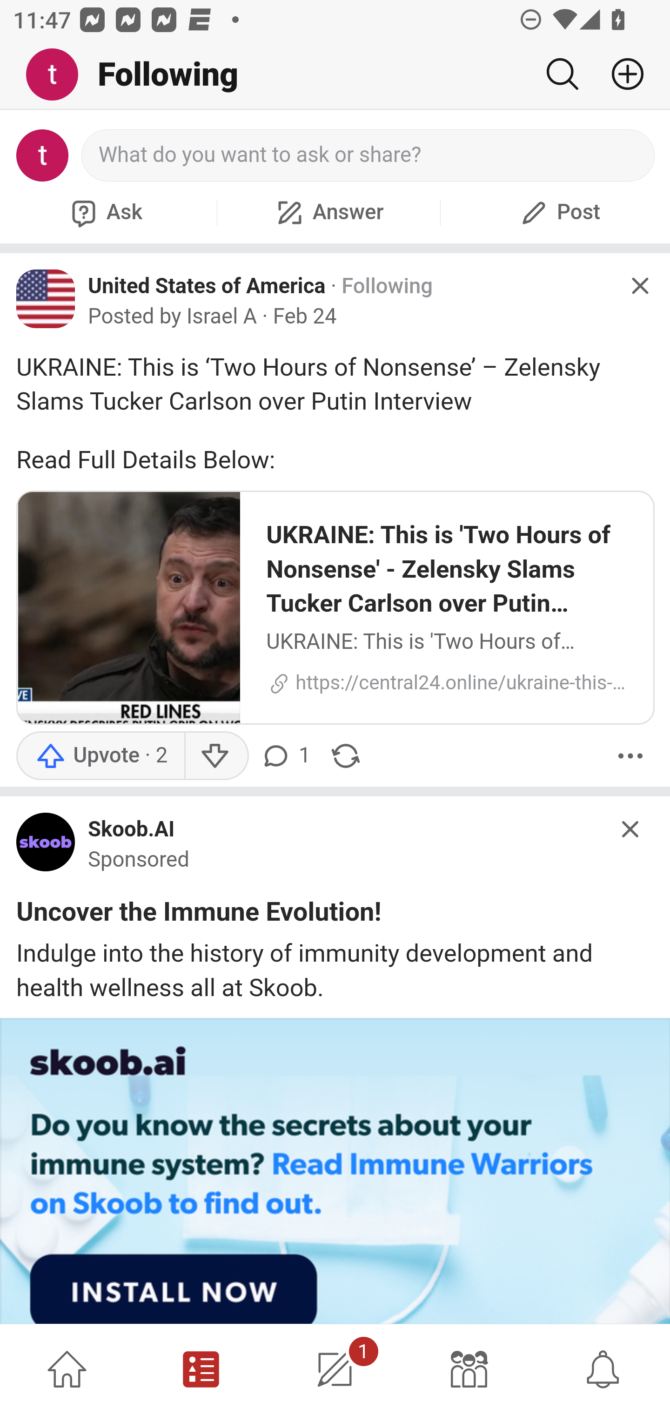 The image size is (670, 1415). Describe the element at coordinates (59, 75) in the screenshot. I see `Me` at that location.